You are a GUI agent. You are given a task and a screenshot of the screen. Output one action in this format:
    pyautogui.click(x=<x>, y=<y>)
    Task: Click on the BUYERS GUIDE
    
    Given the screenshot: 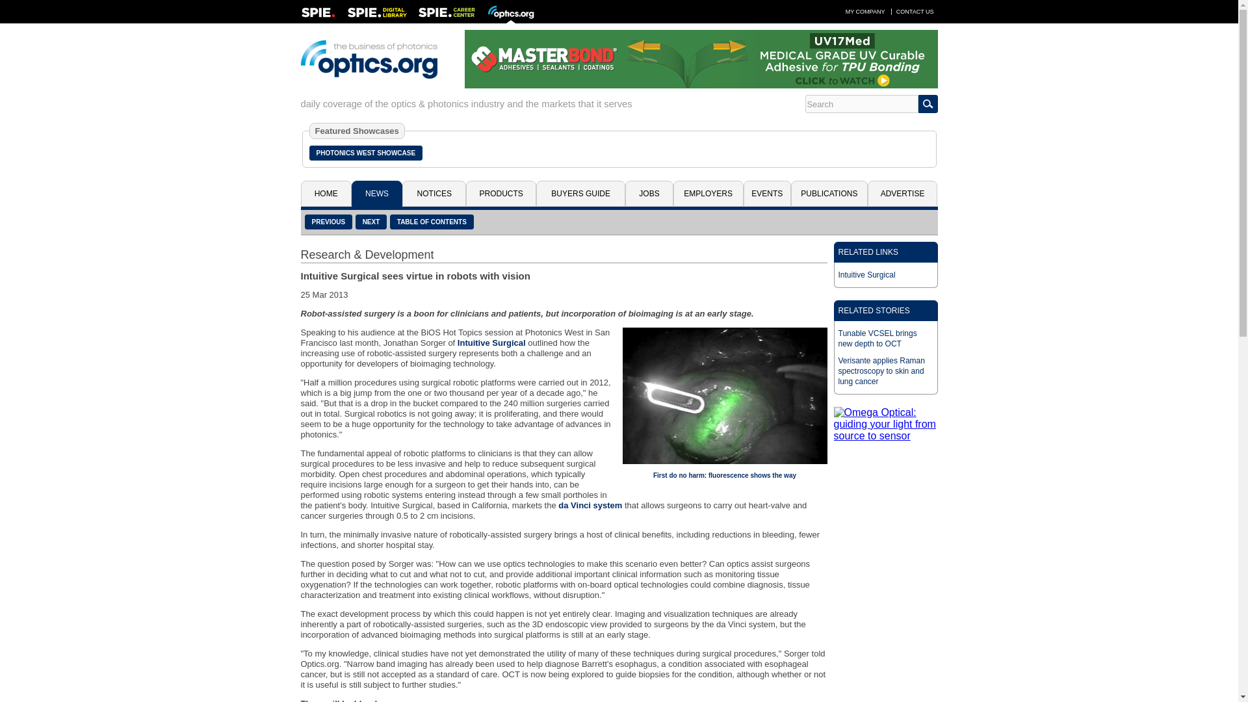 What is the action you would take?
    pyautogui.click(x=580, y=193)
    